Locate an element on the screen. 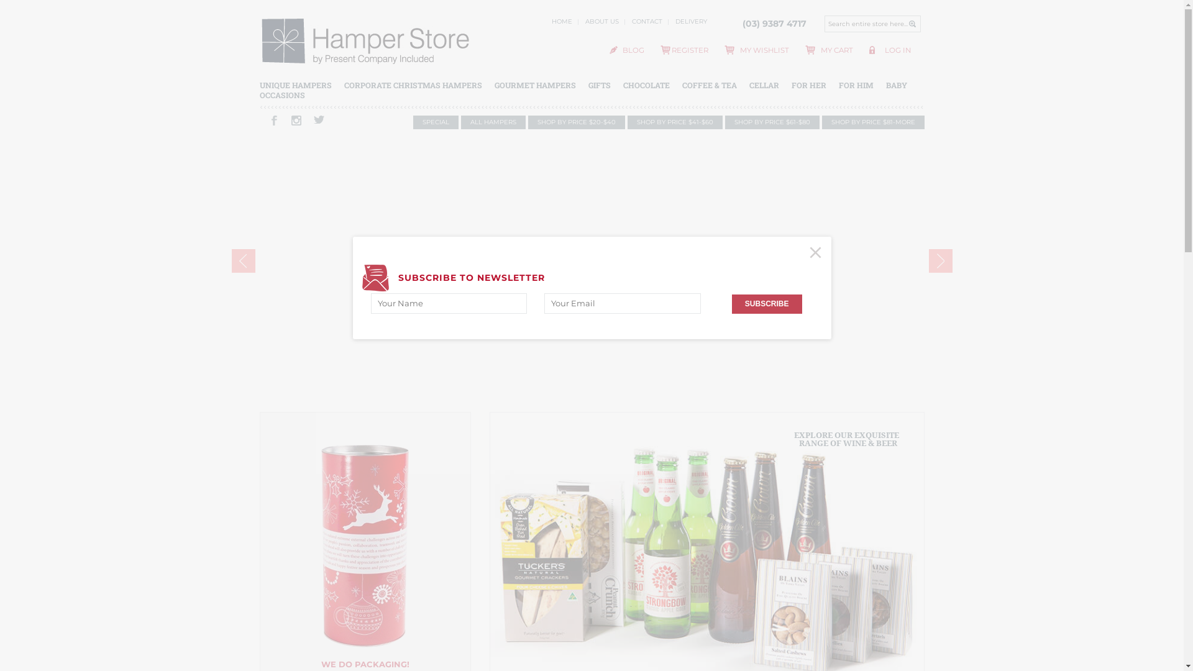 Image resolution: width=1193 pixels, height=671 pixels. BABY is located at coordinates (897, 85).